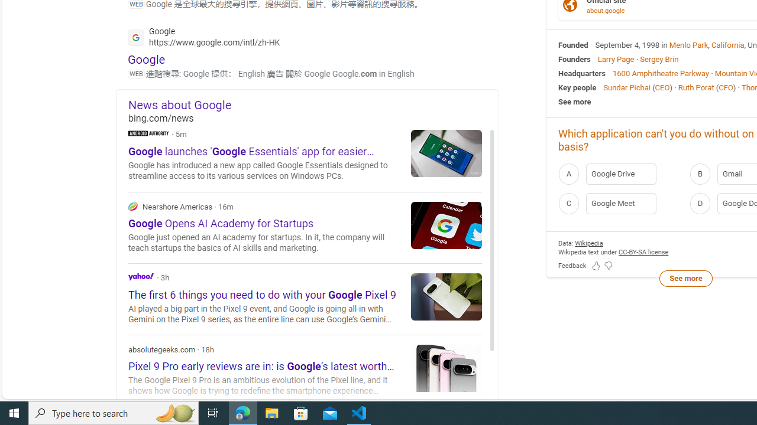  What do you see at coordinates (662, 87) in the screenshot?
I see `CEO` at bounding box center [662, 87].